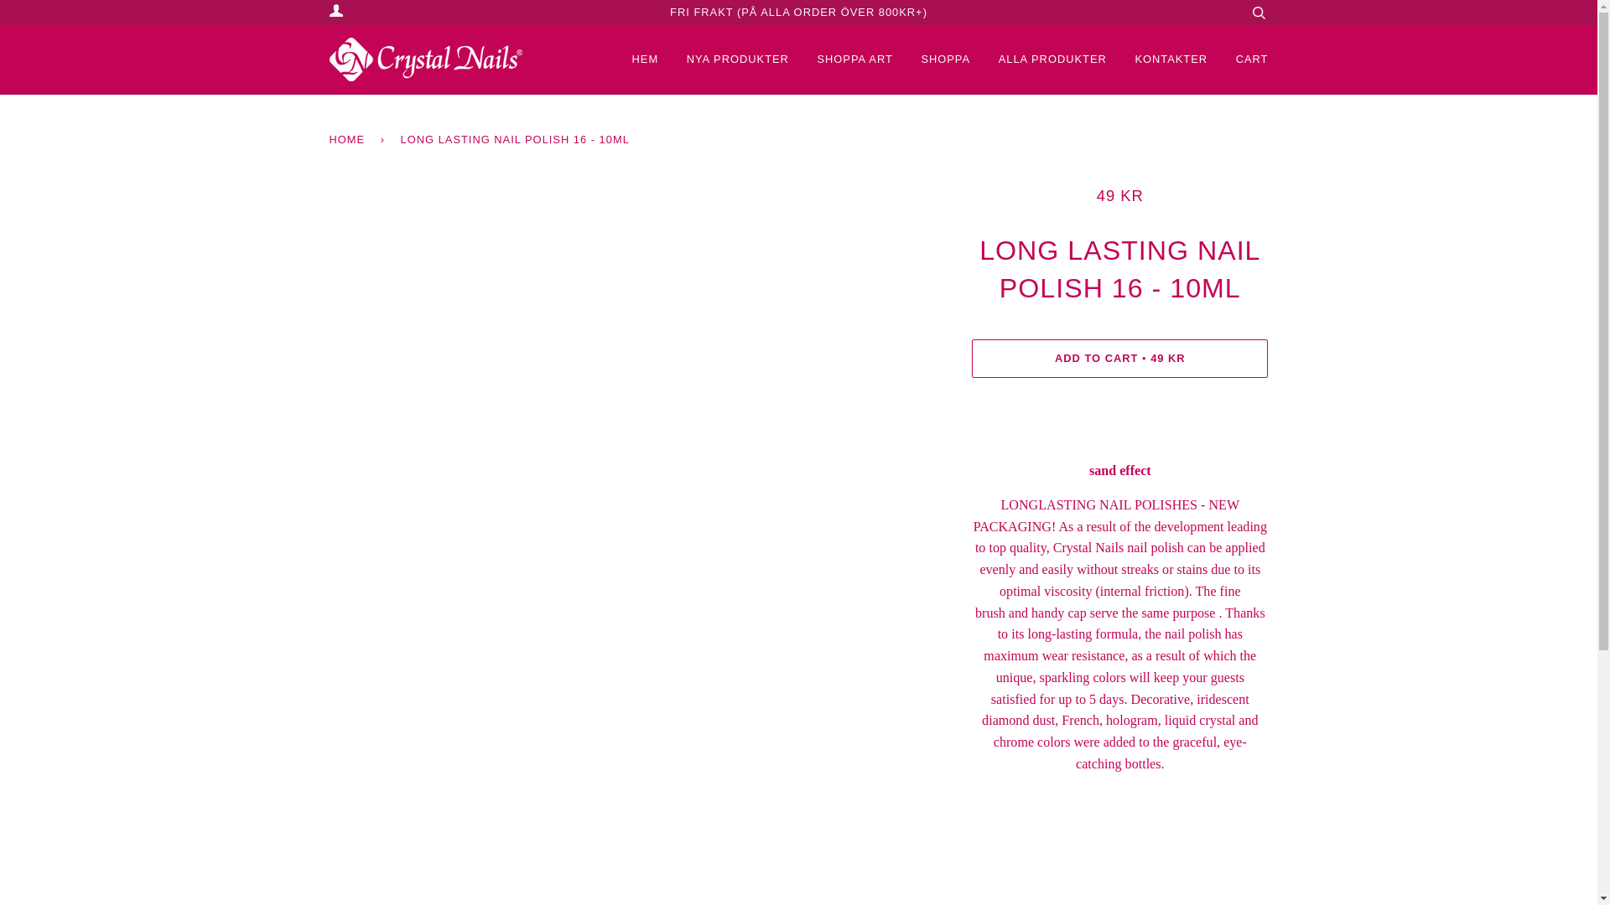 This screenshot has width=1610, height=905. Describe the element at coordinates (349, 139) in the screenshot. I see `Back to the frontpage` at that location.